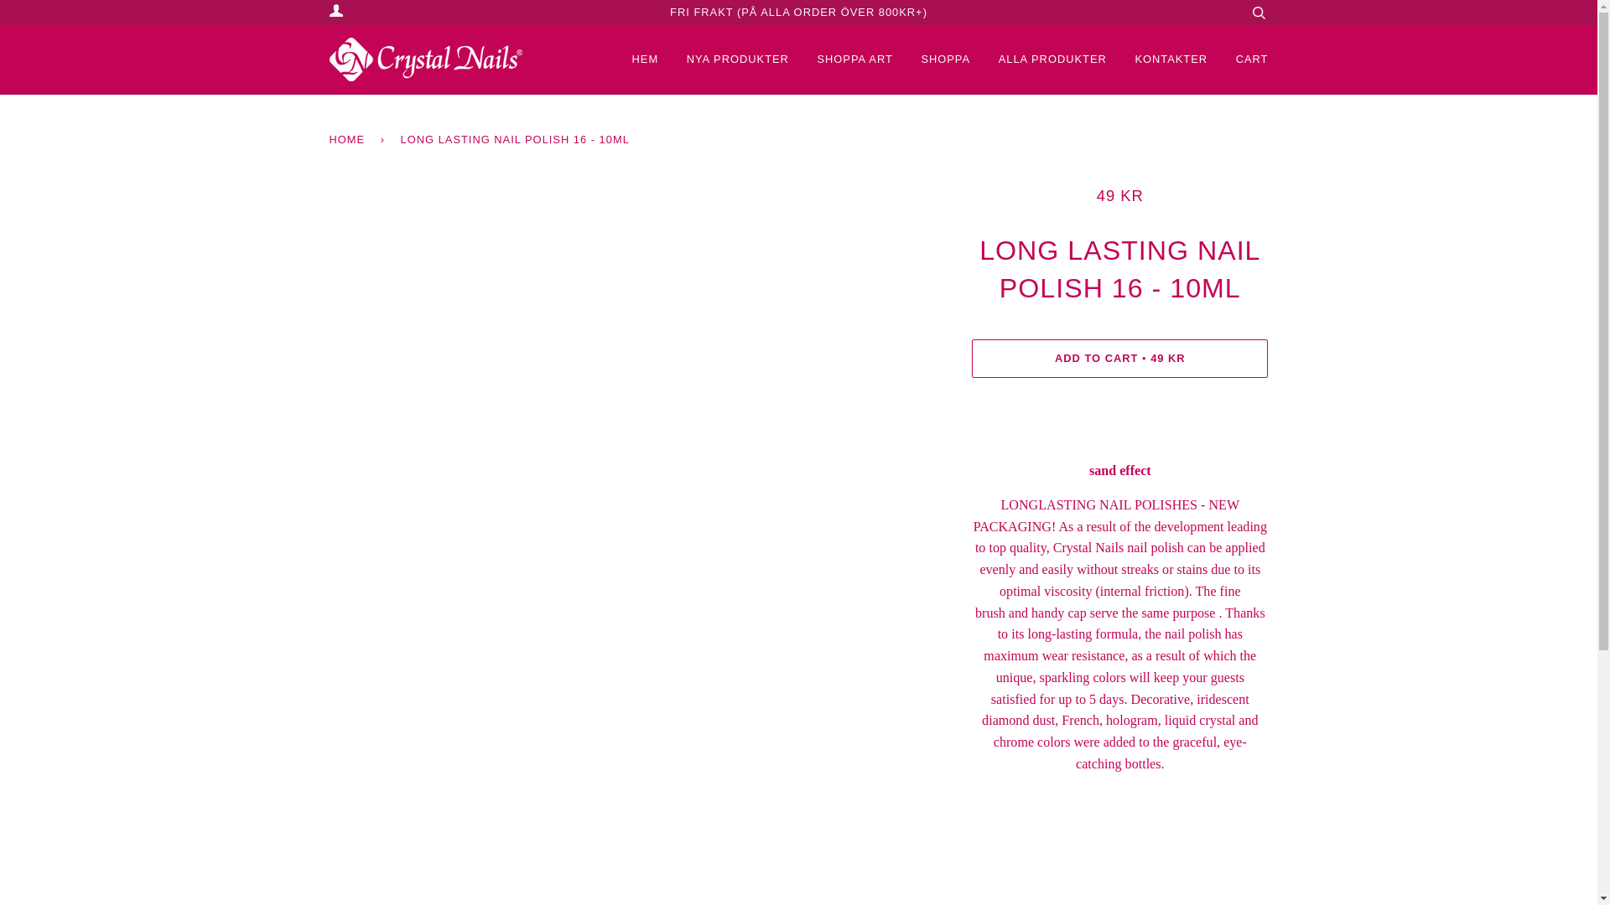 This screenshot has width=1610, height=905. Describe the element at coordinates (349, 139) in the screenshot. I see `Back to the frontpage` at that location.